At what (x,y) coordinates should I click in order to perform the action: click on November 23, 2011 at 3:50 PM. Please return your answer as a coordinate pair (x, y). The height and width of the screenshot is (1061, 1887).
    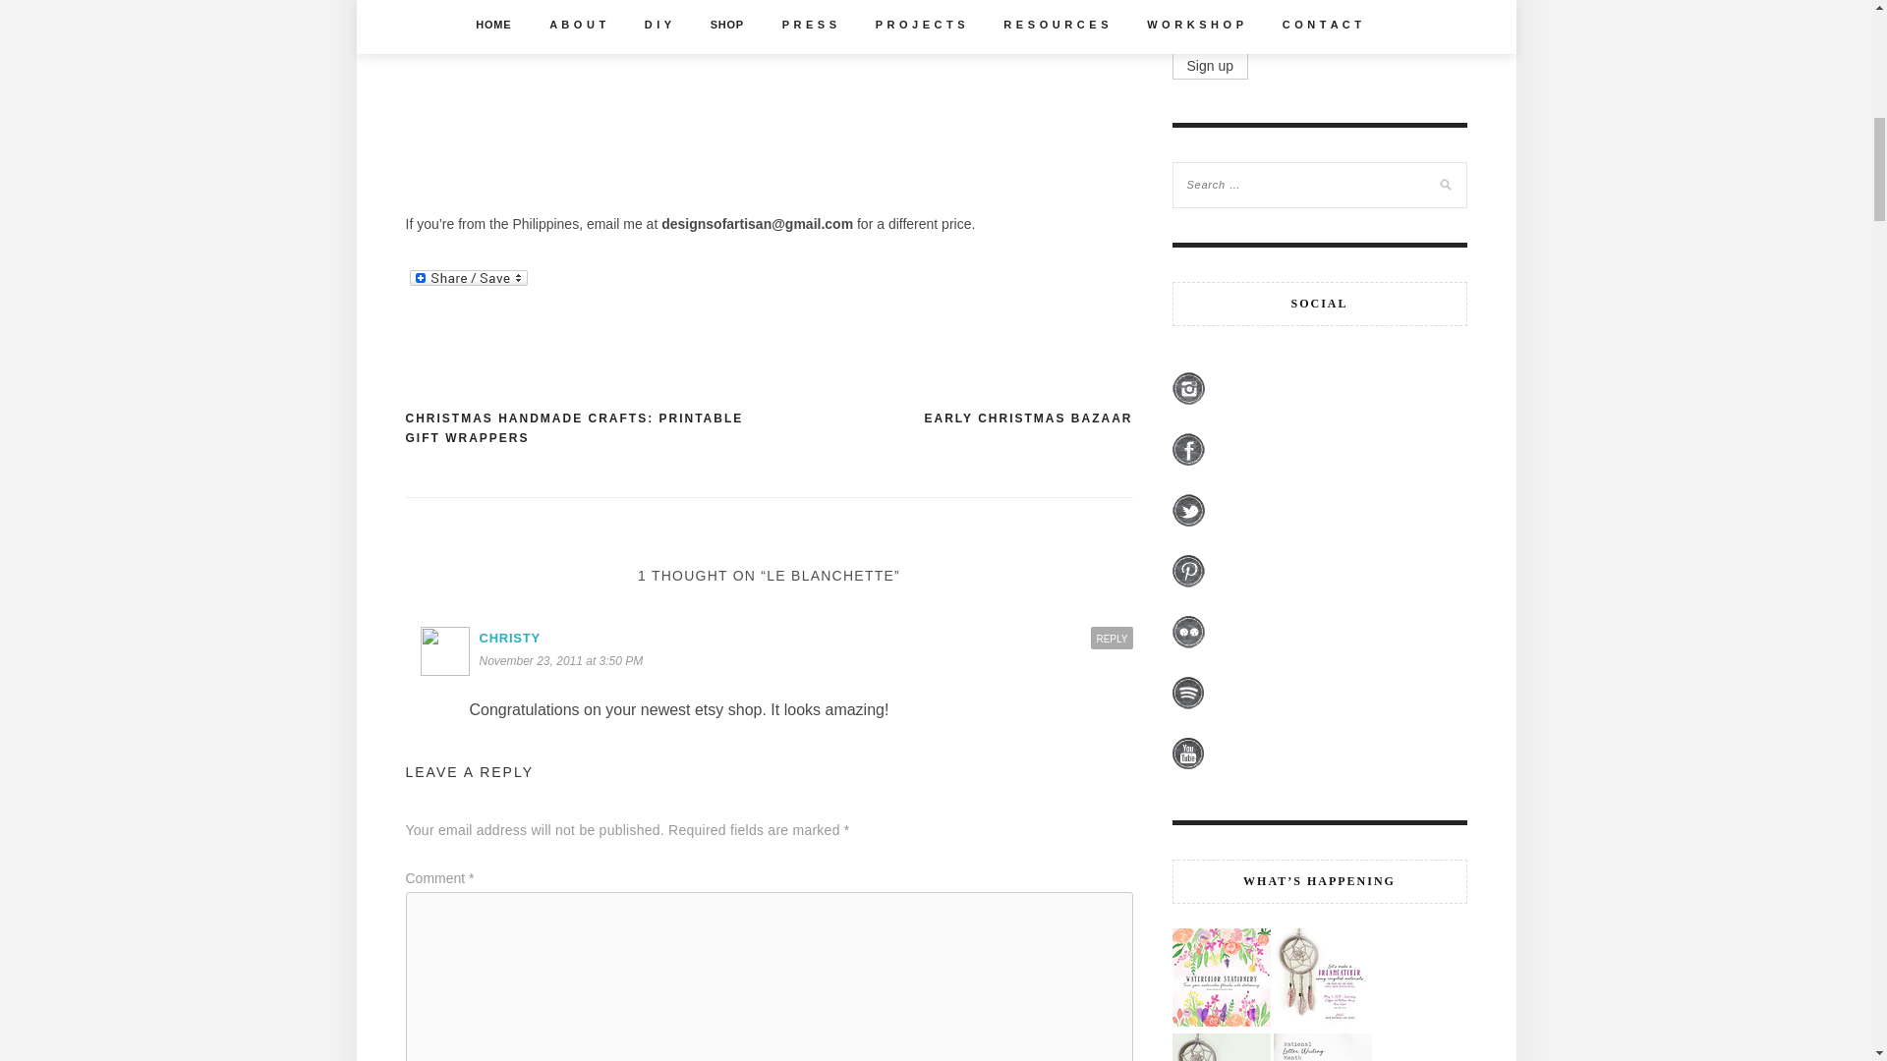
    Looking at the image, I should click on (564, 660).